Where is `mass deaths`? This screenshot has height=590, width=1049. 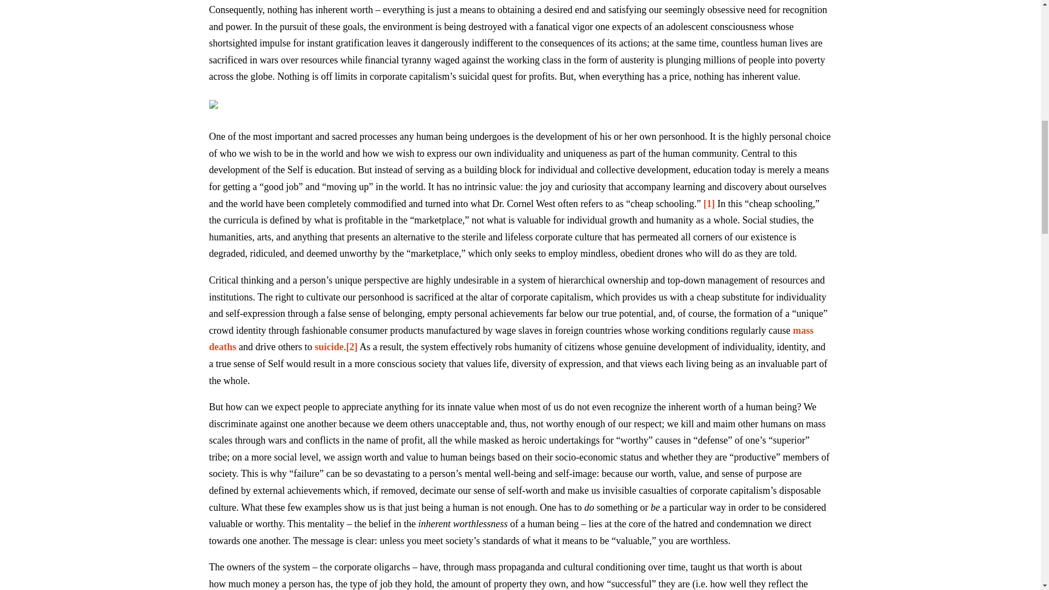 mass deaths is located at coordinates (511, 339).